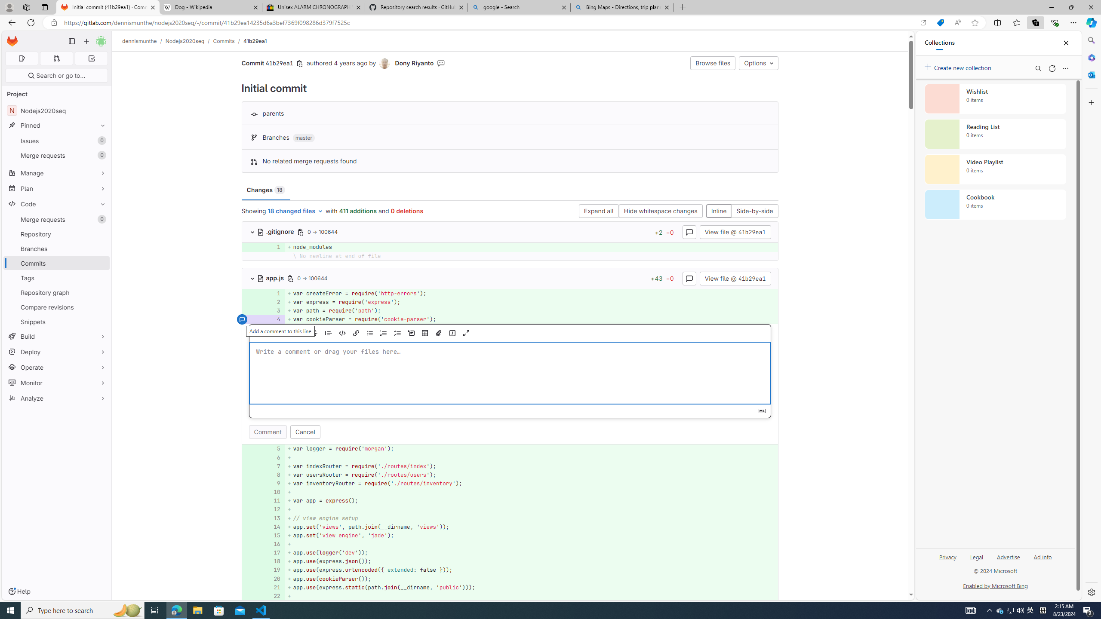 The height and width of the screenshot is (619, 1101). Describe the element at coordinates (329, 333) in the screenshot. I see `Insert a quote` at that location.